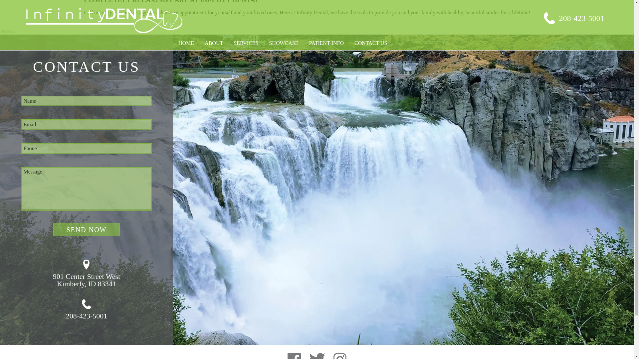 The width and height of the screenshot is (639, 359). I want to click on 208-423-5001, so click(87, 229).